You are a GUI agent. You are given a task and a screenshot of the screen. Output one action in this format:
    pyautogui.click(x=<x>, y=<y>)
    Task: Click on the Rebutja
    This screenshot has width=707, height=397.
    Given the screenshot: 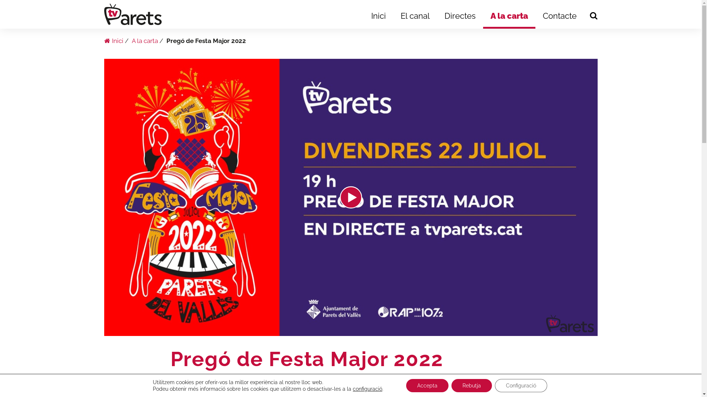 What is the action you would take?
    pyautogui.click(x=472, y=386)
    